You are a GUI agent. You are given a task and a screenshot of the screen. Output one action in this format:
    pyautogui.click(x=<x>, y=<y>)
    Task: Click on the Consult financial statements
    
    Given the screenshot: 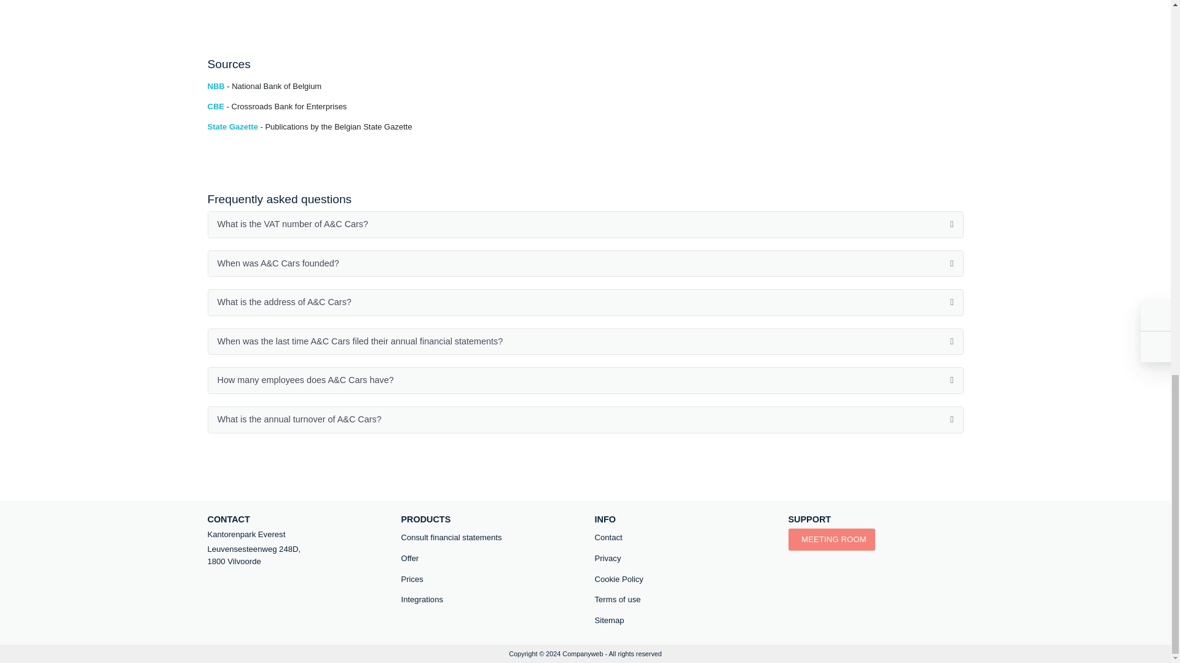 What is the action you would take?
    pyautogui.click(x=488, y=538)
    